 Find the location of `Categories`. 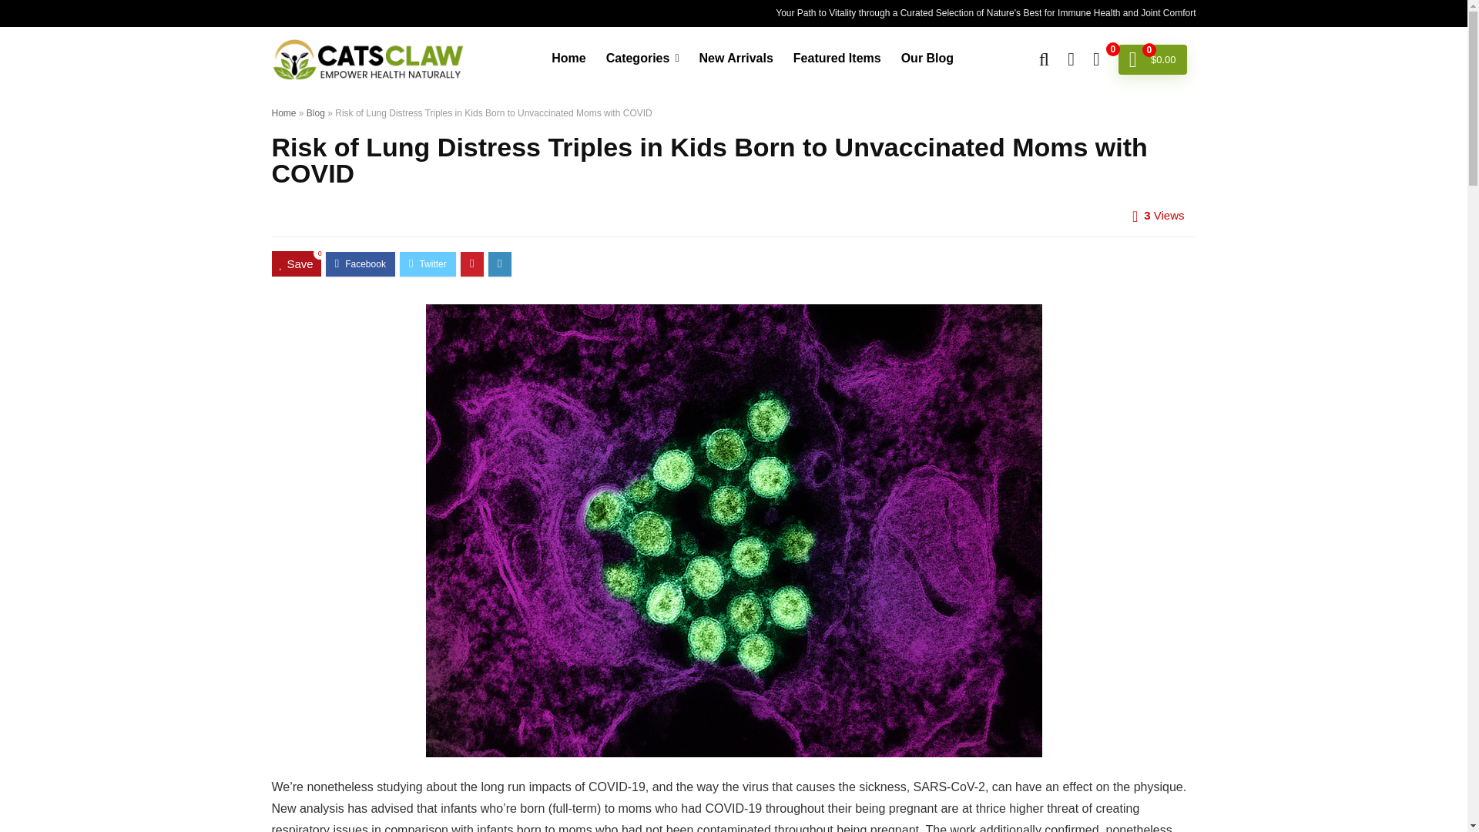

Categories is located at coordinates (642, 59).